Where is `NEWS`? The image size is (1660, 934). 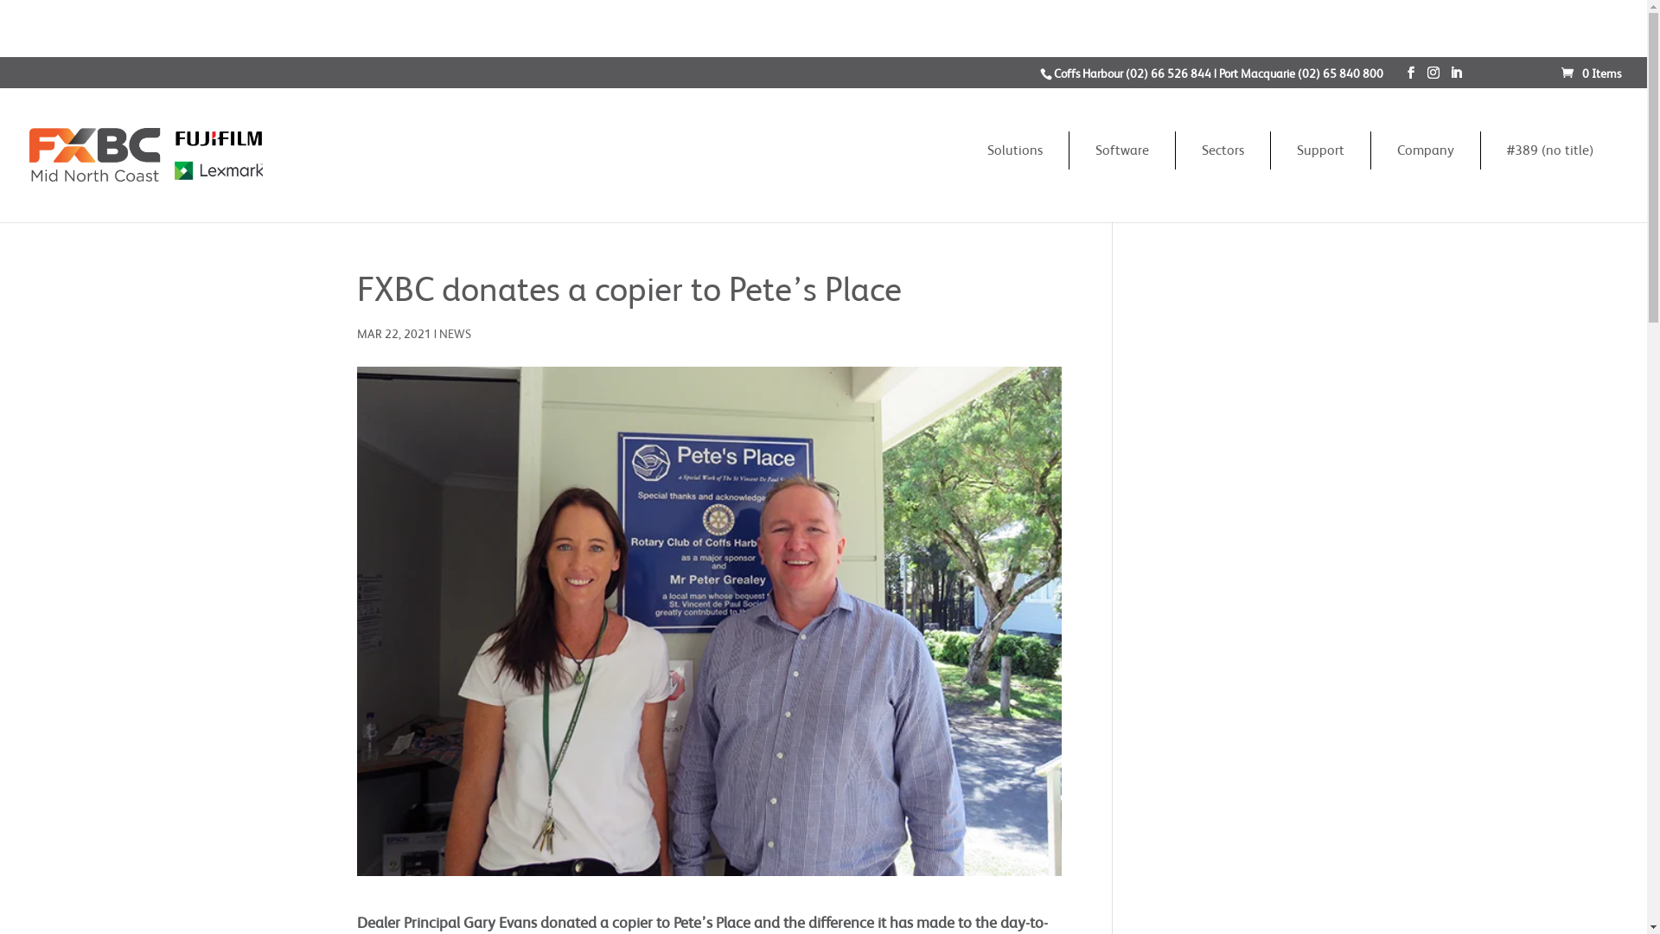 NEWS is located at coordinates (455, 334).